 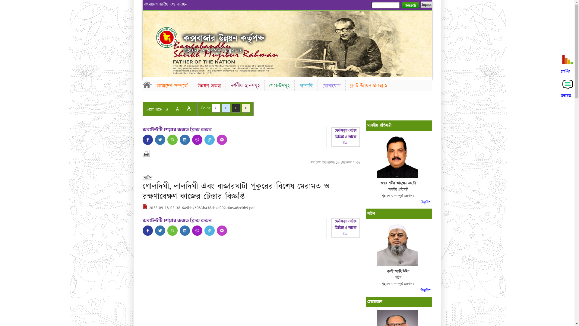 What do you see at coordinates (410, 5) in the screenshot?
I see `Search` at bounding box center [410, 5].